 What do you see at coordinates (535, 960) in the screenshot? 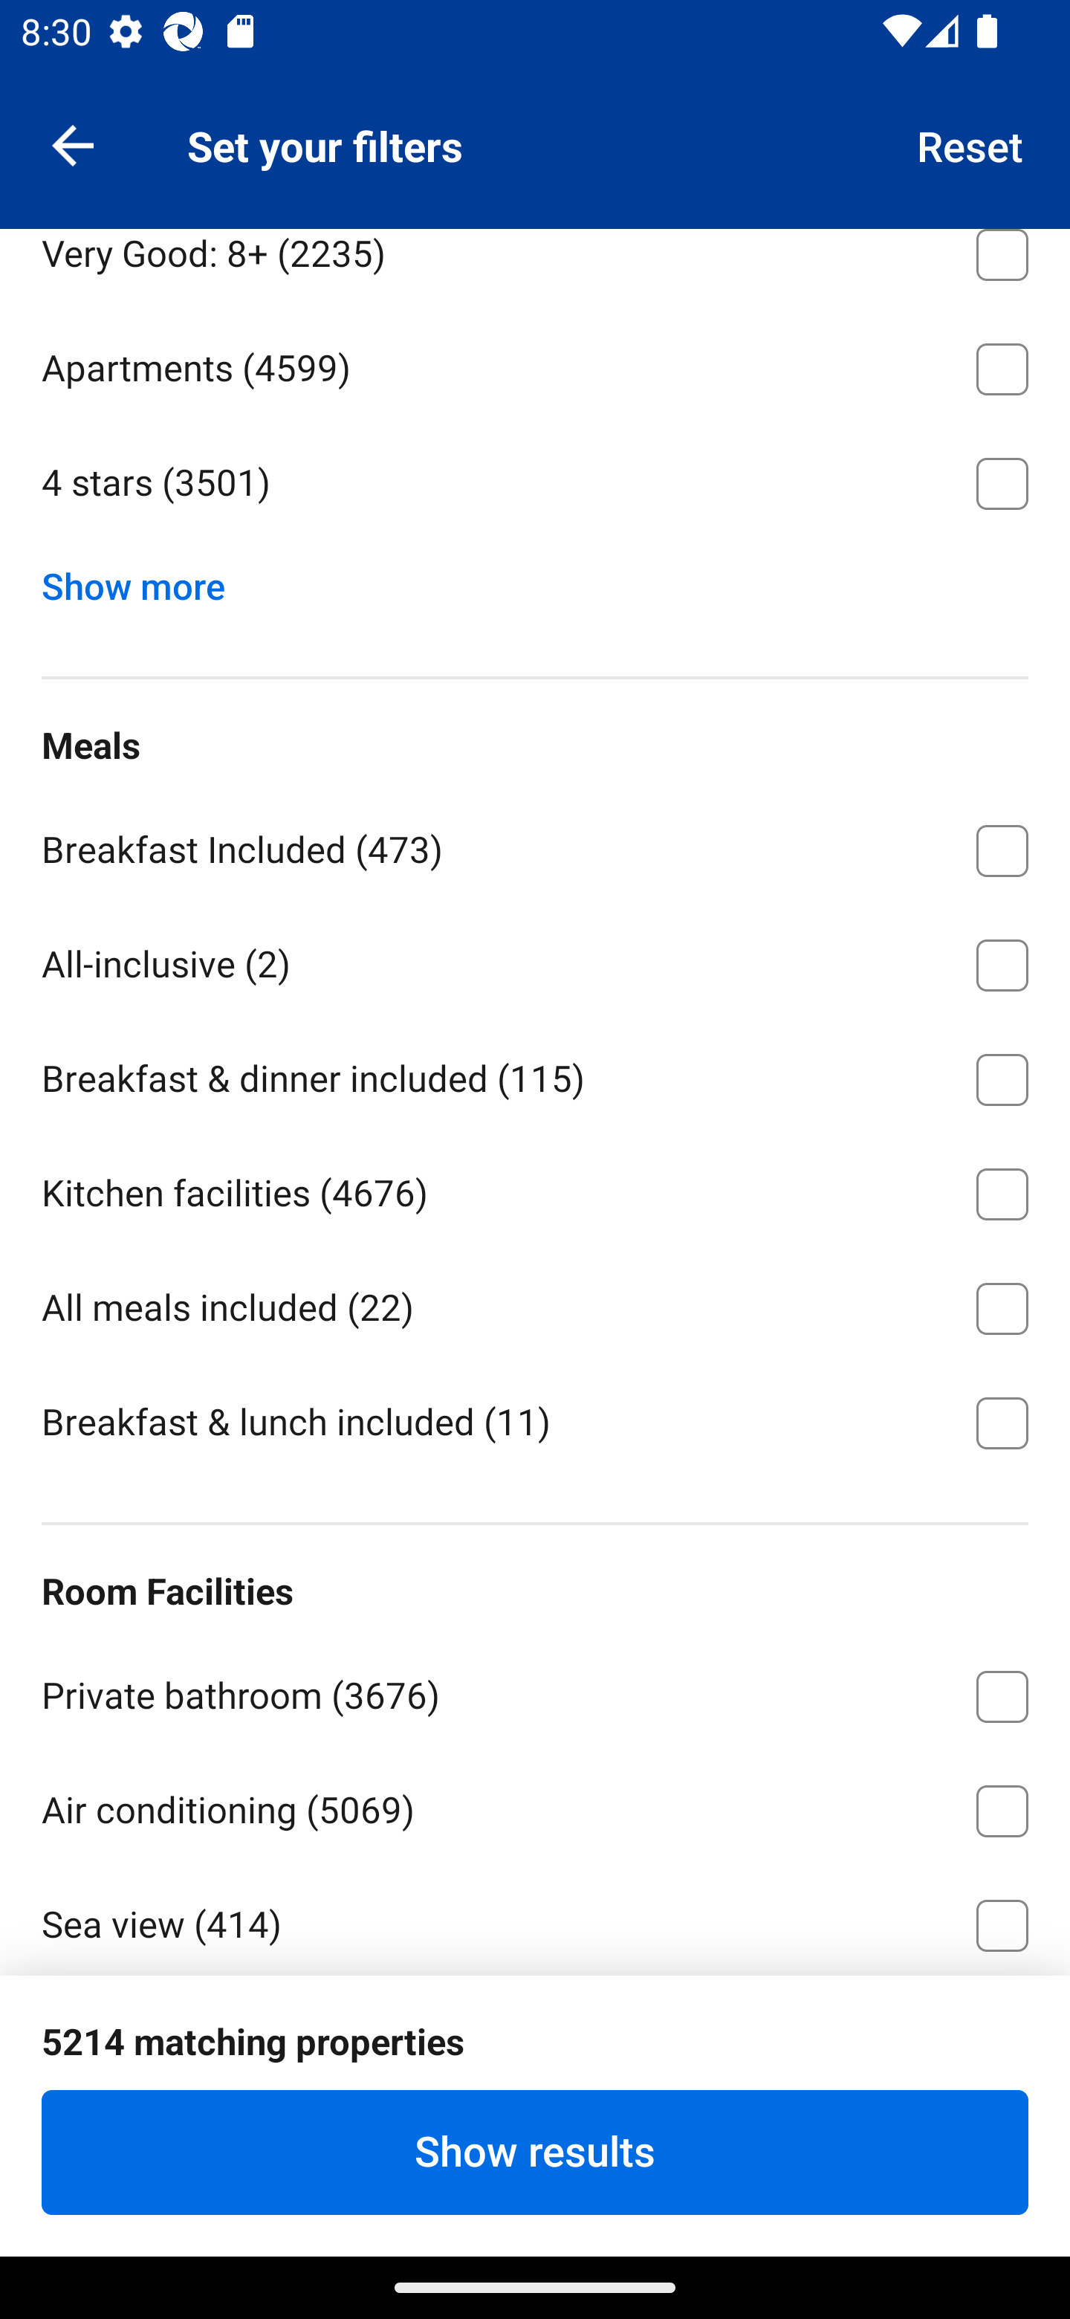
I see `All-inclusive ⁦(2)` at bounding box center [535, 960].